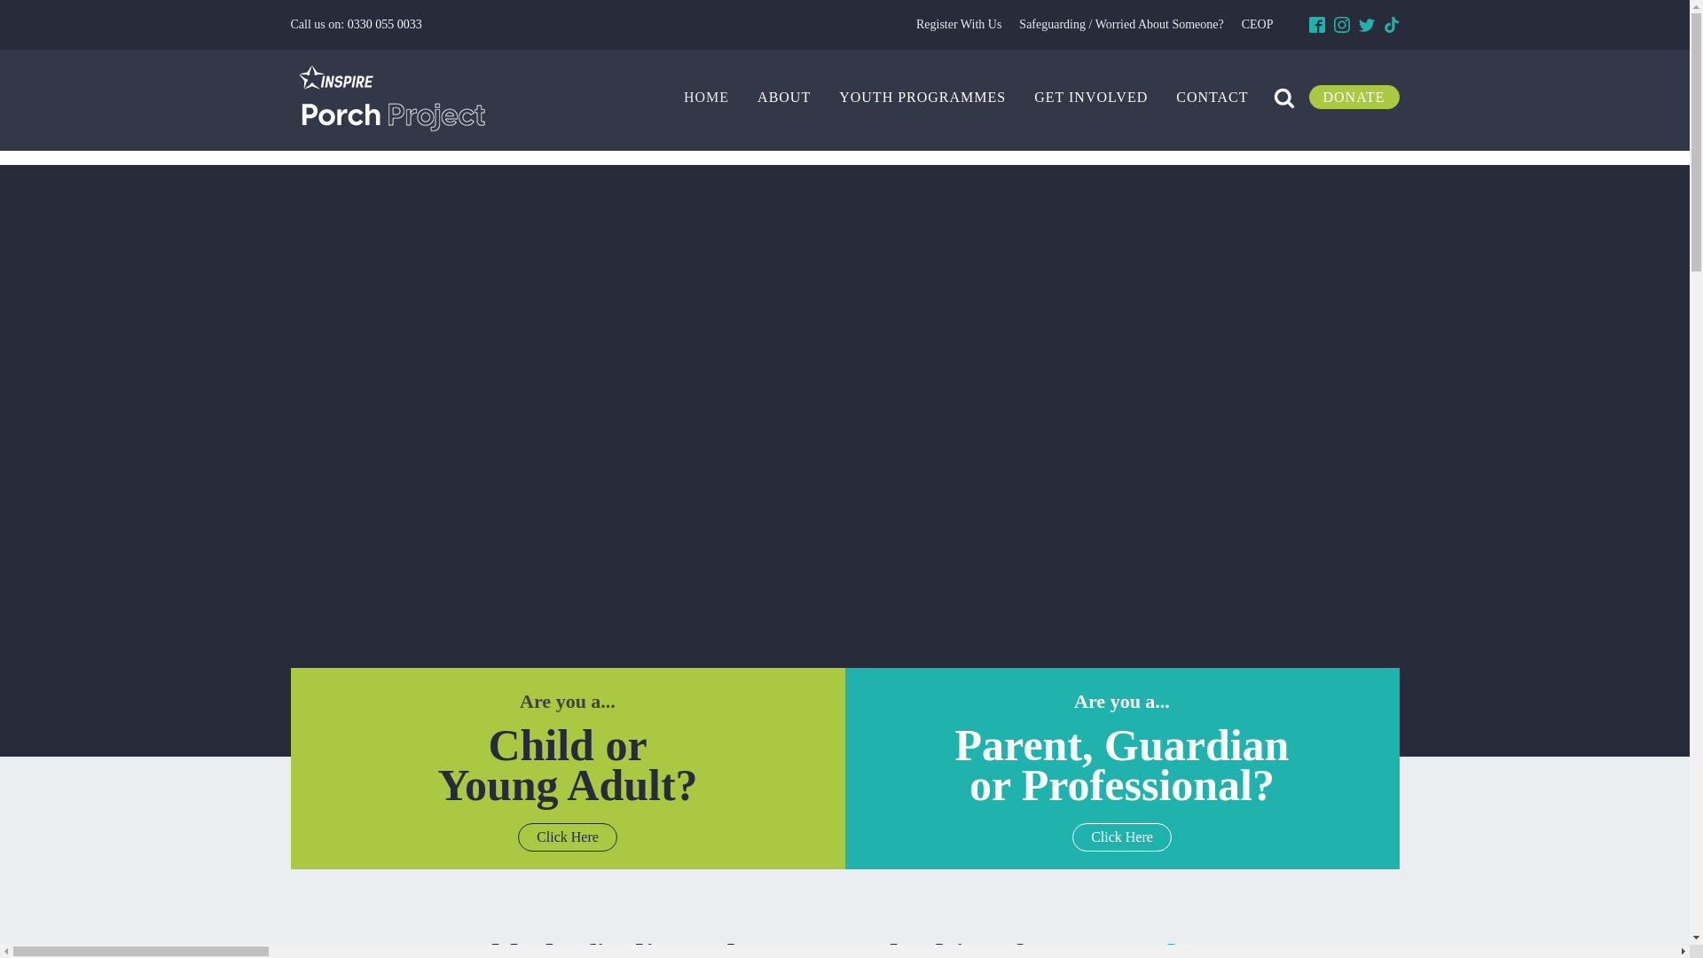 The image size is (1703, 958). What do you see at coordinates (1091, 98) in the screenshot?
I see `GET INVOLVED` at bounding box center [1091, 98].